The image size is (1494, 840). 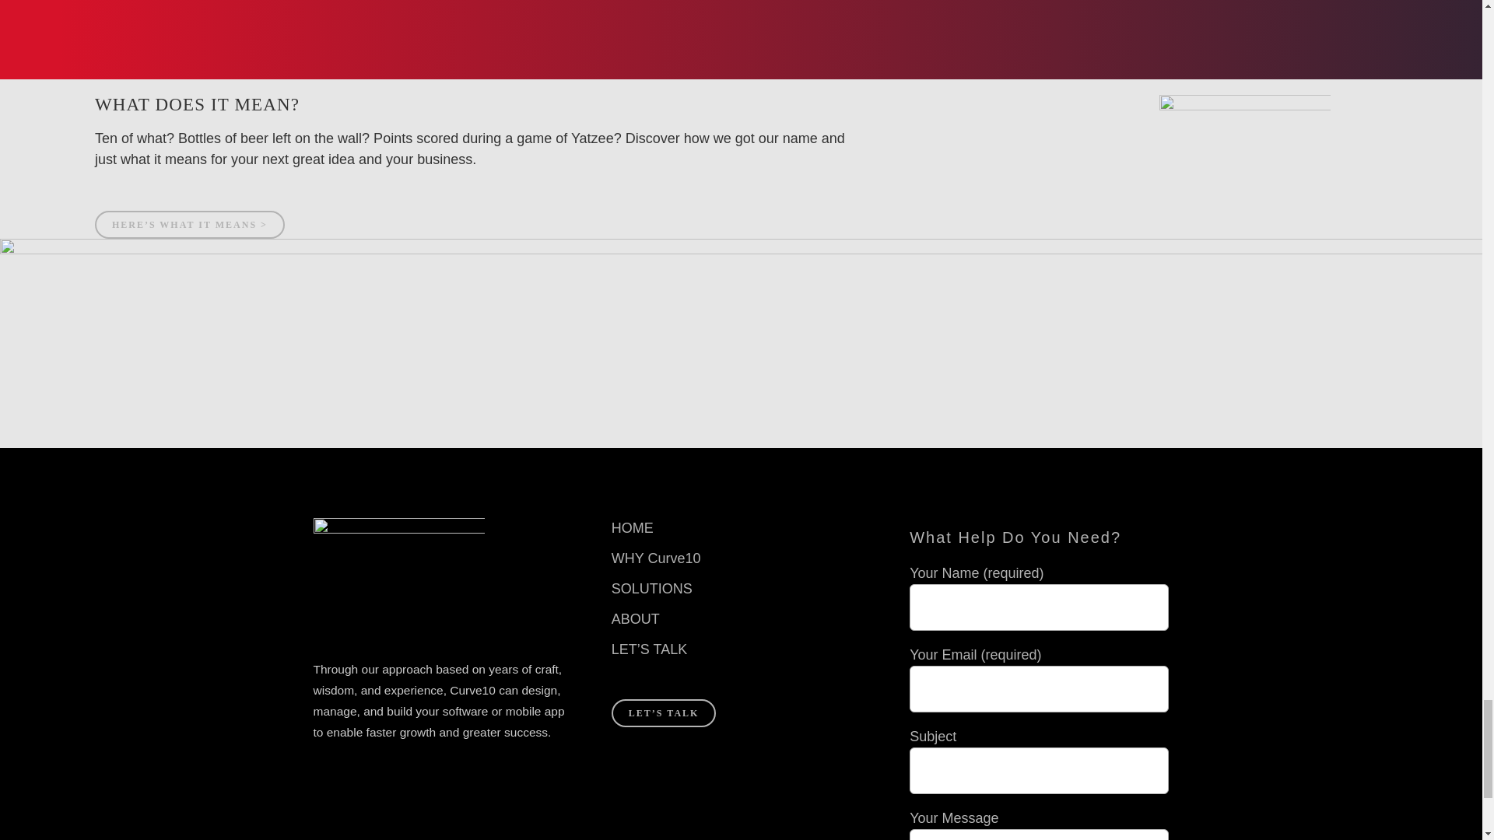 I want to click on ABOUT, so click(x=741, y=619).